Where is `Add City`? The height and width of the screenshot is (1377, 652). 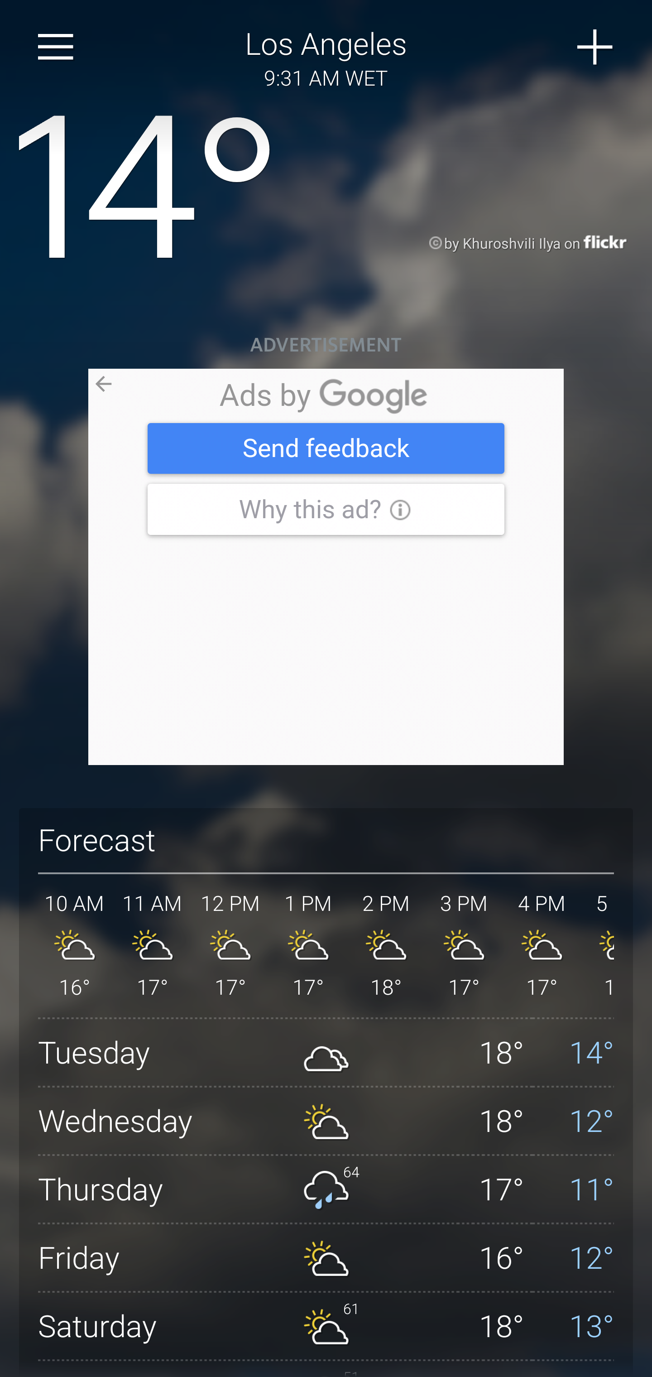
Add City is located at coordinates (595, 47).